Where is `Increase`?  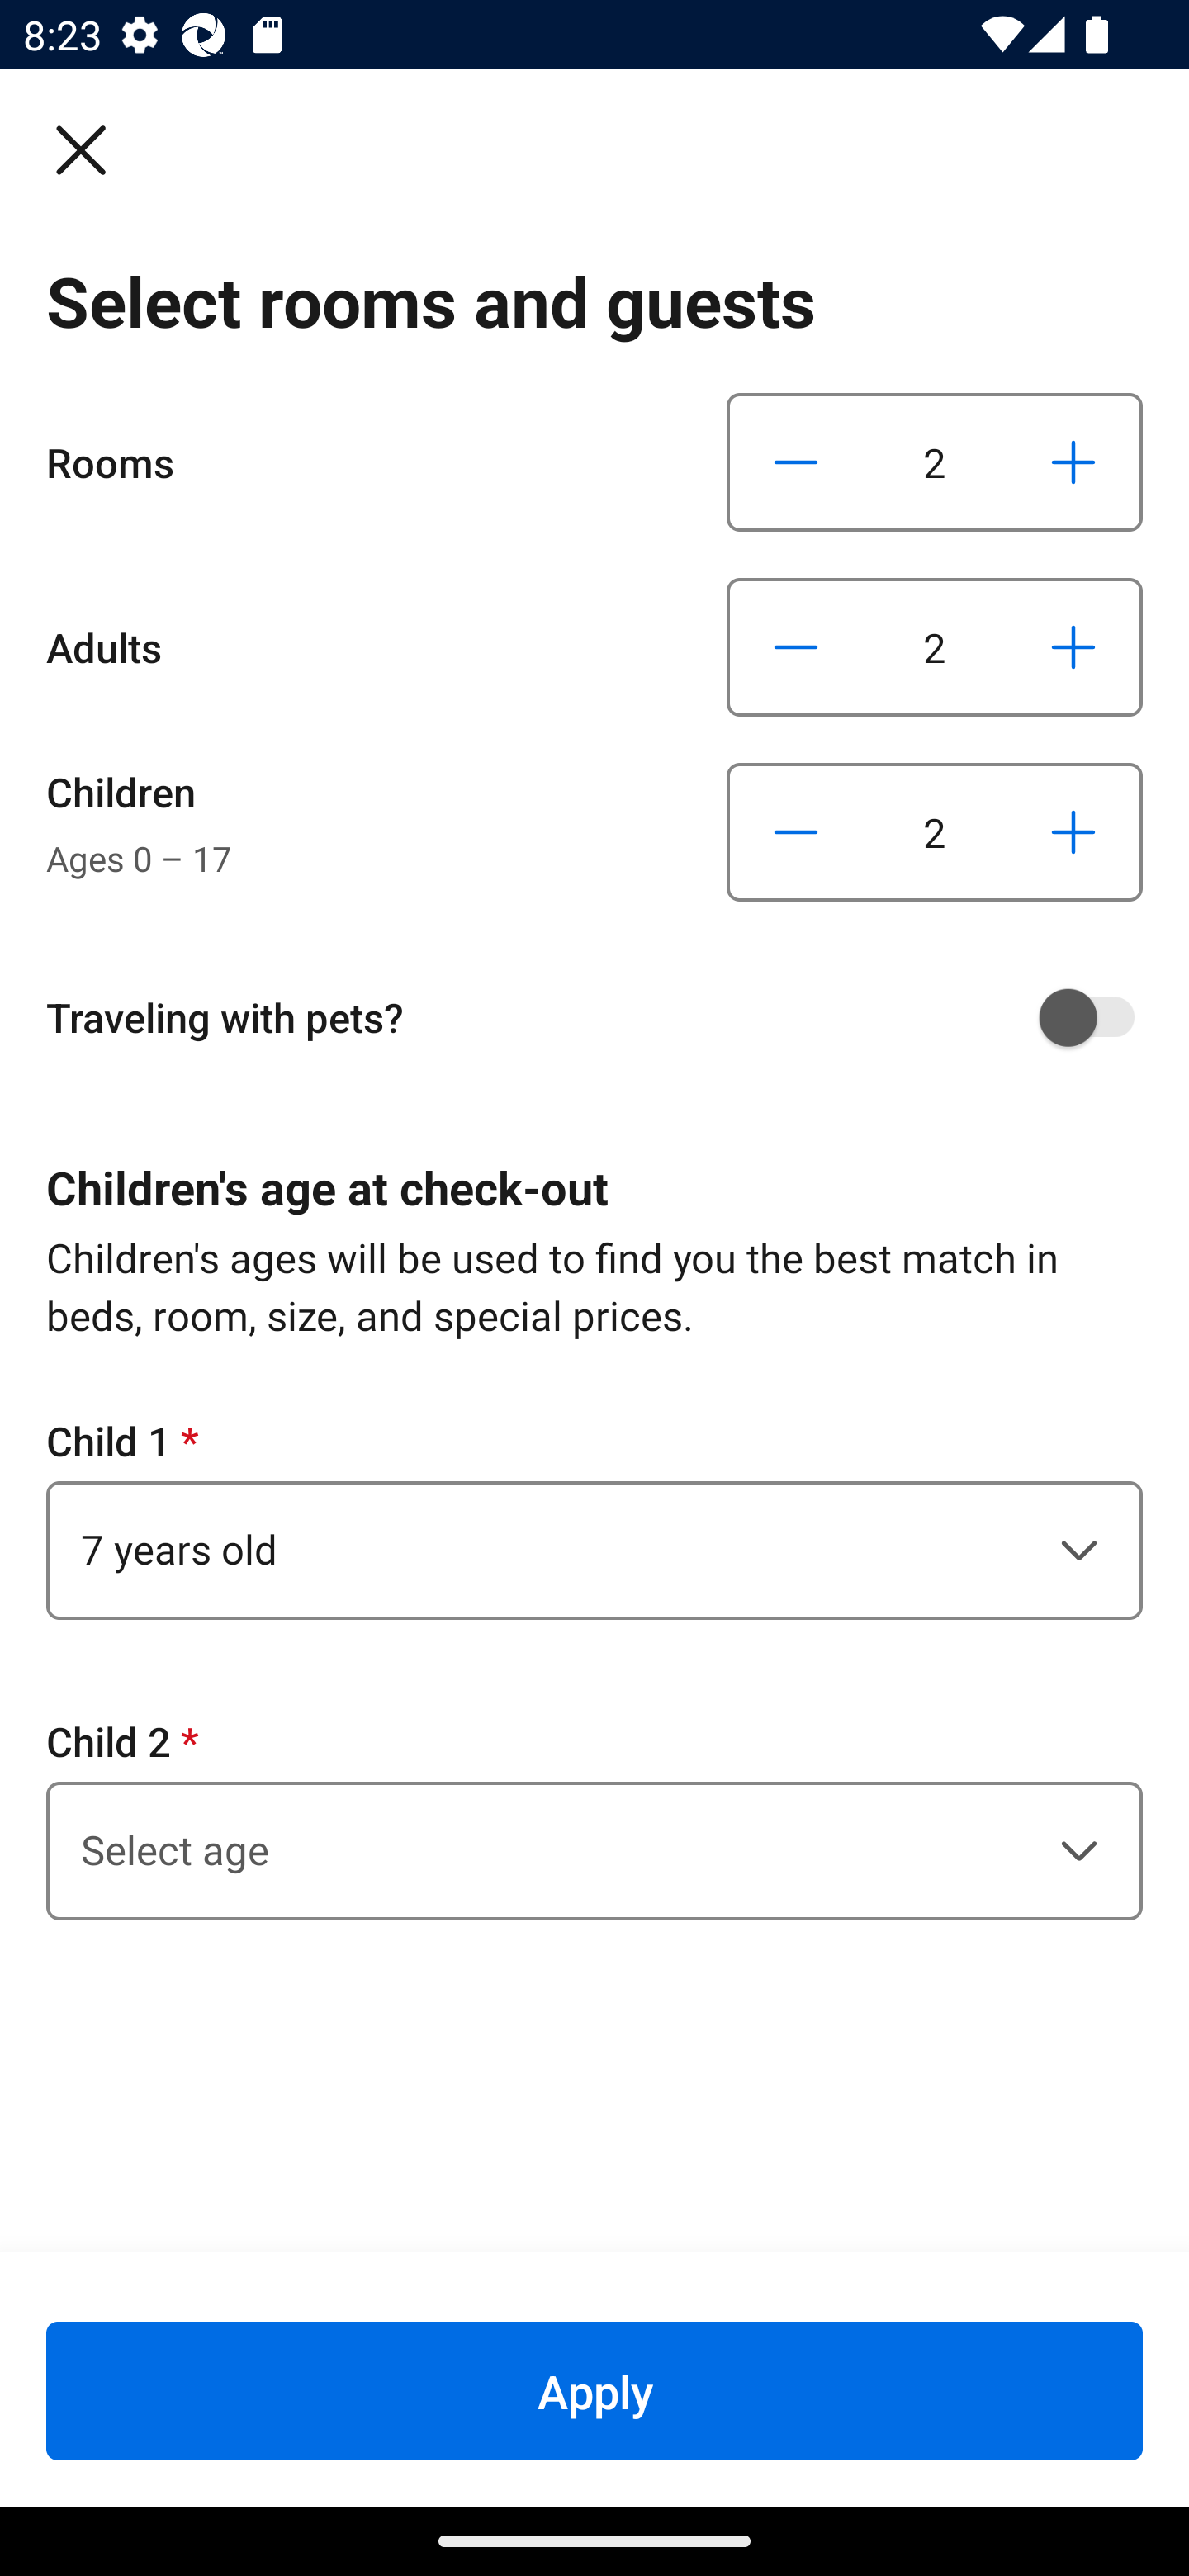 Increase is located at coordinates (1073, 646).